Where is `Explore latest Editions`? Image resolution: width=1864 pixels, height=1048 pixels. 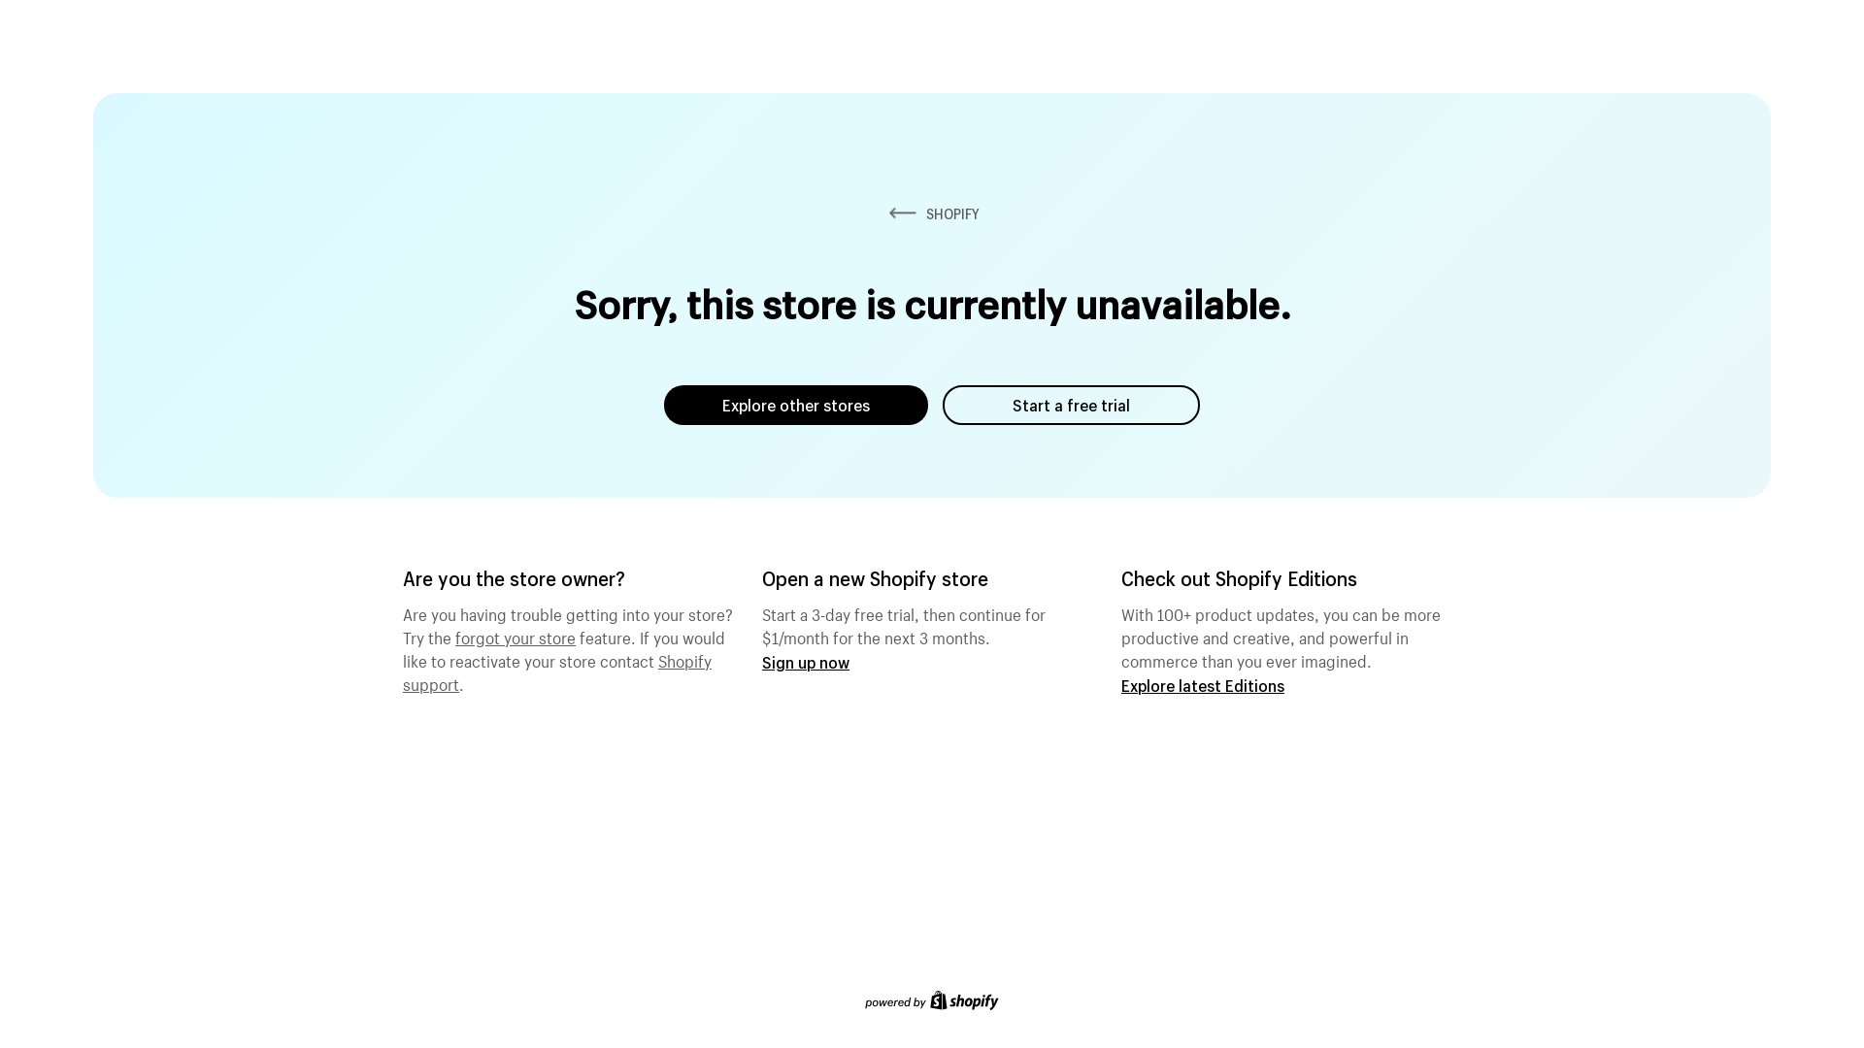 Explore latest Editions is located at coordinates (1203, 685).